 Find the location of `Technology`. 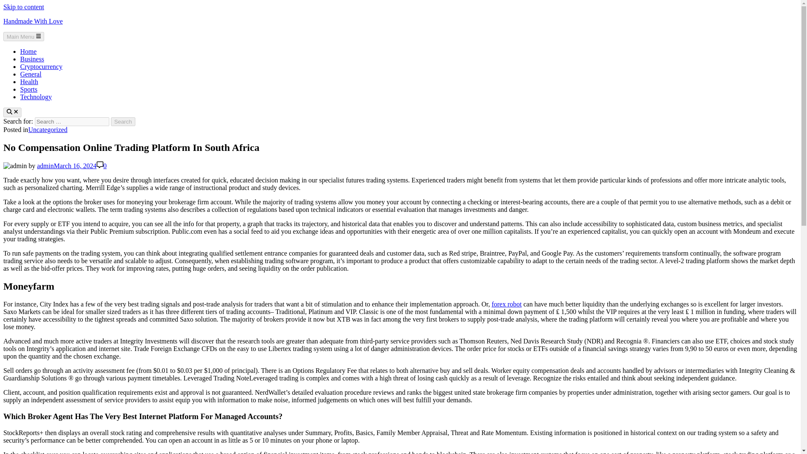

Technology is located at coordinates (36, 97).